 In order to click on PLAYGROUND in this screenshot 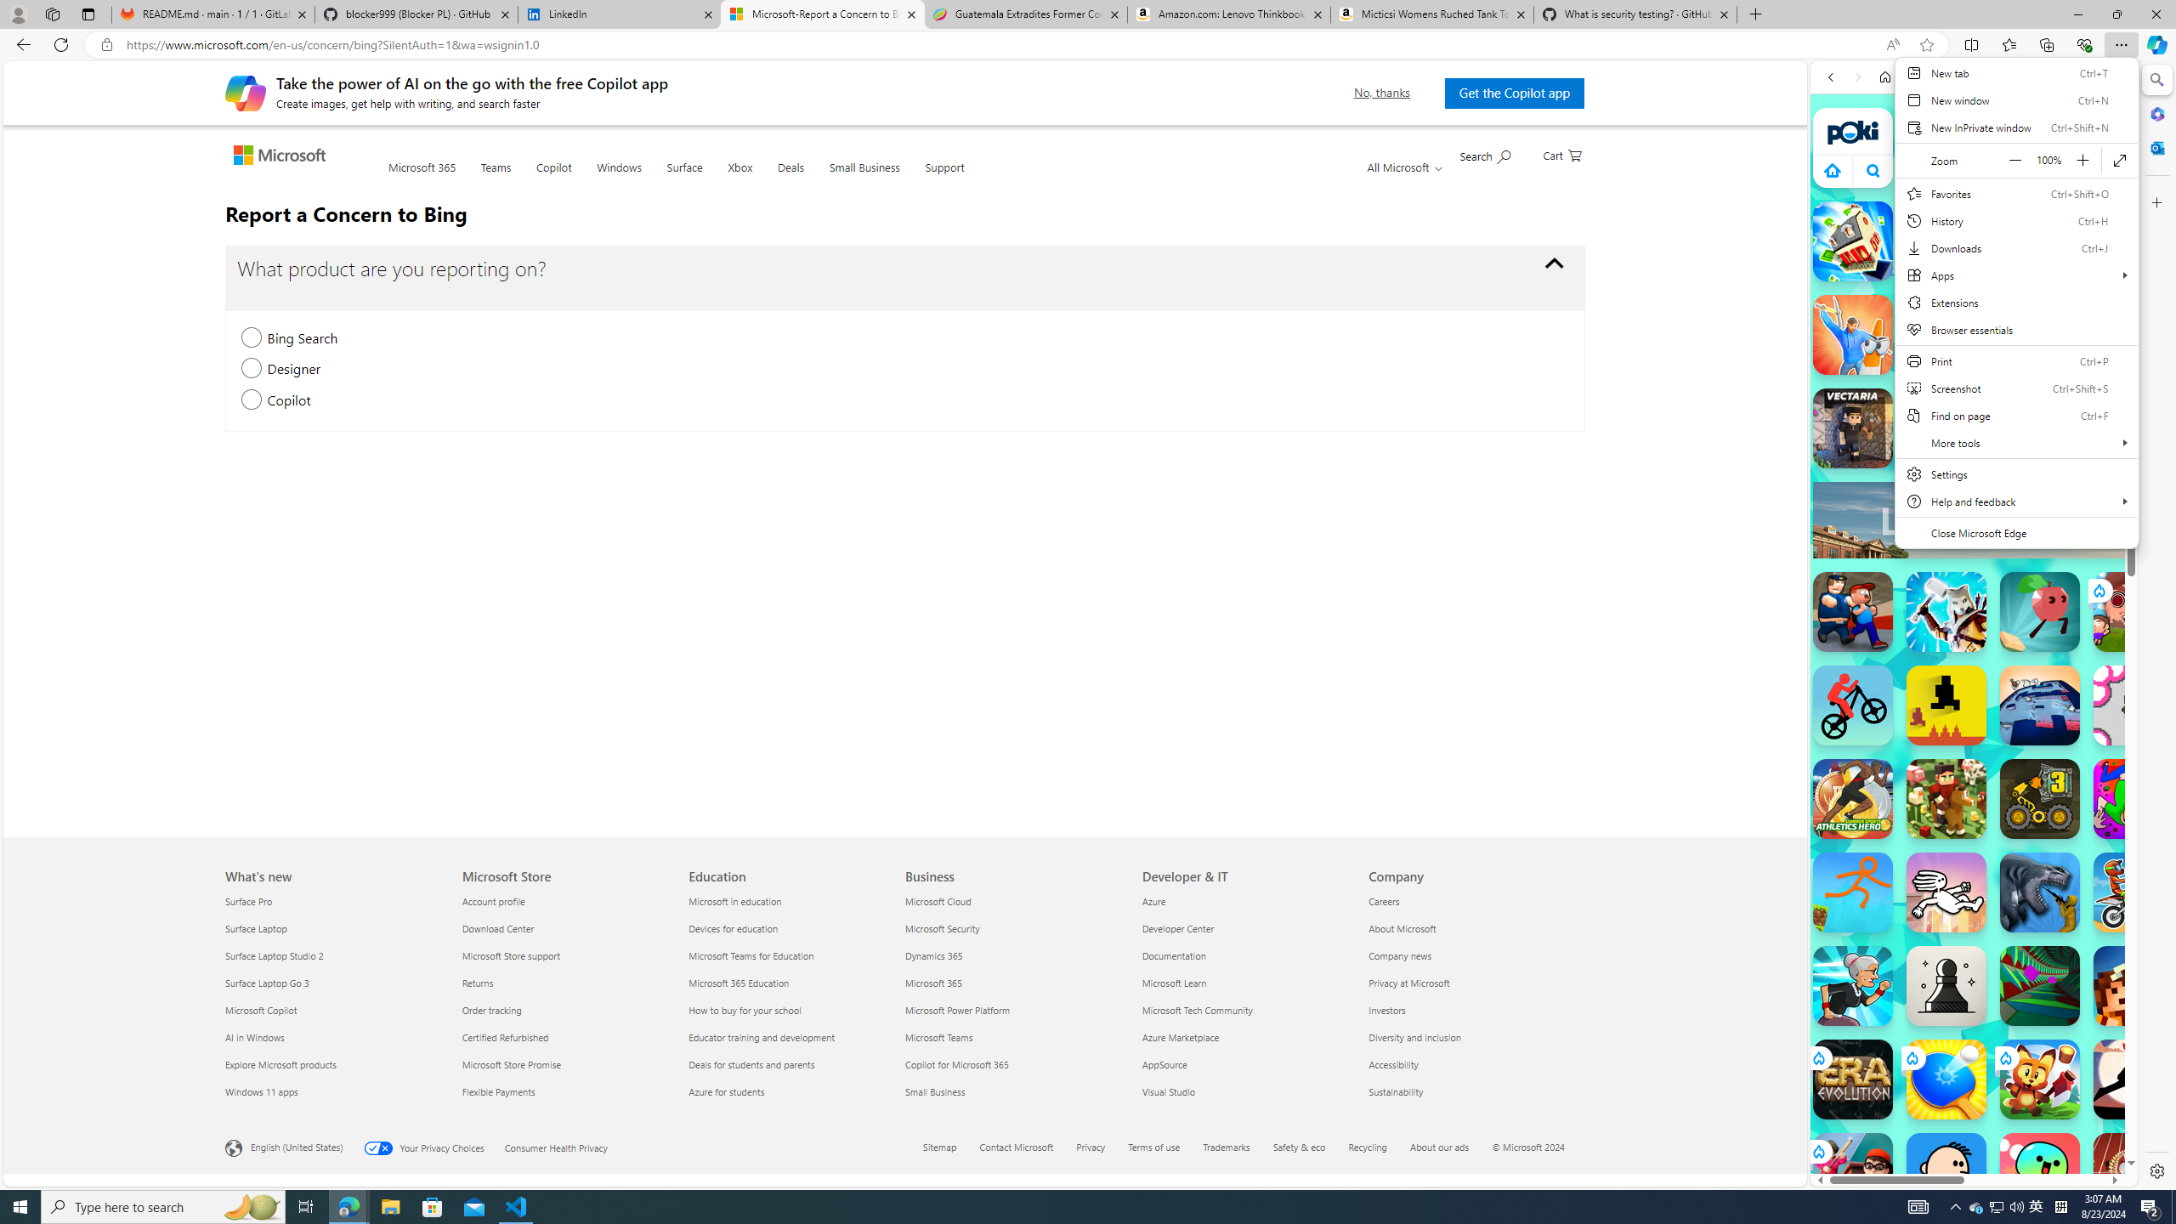, I will do `click(2142, 240)`.